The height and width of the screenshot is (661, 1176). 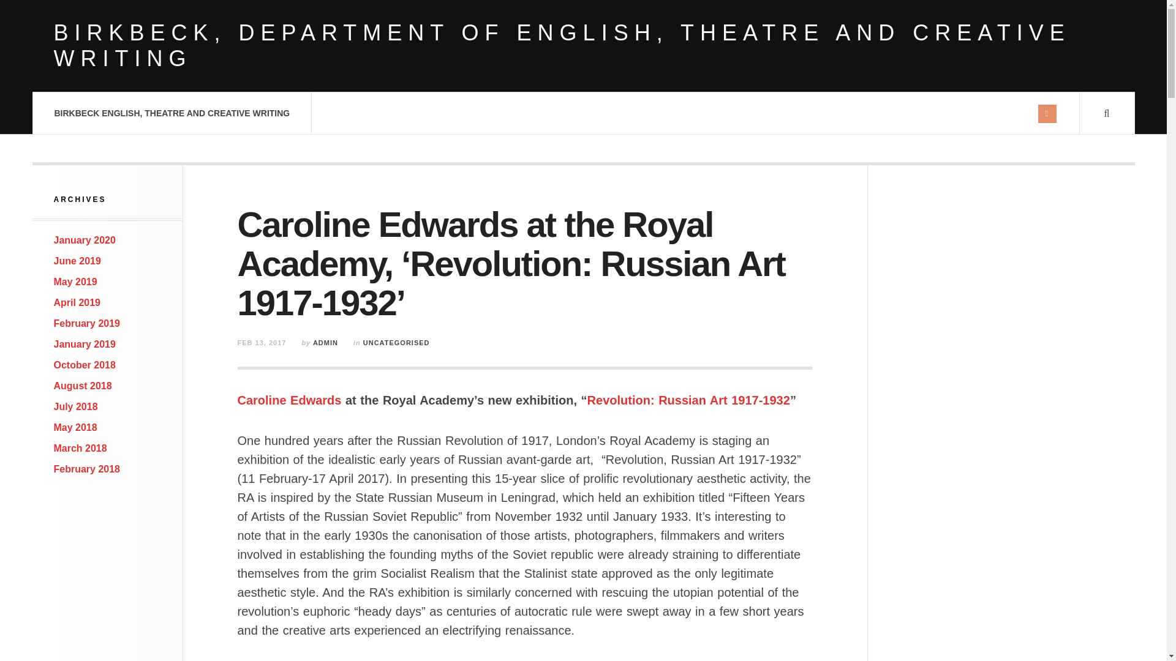 I want to click on June 2019, so click(x=77, y=261).